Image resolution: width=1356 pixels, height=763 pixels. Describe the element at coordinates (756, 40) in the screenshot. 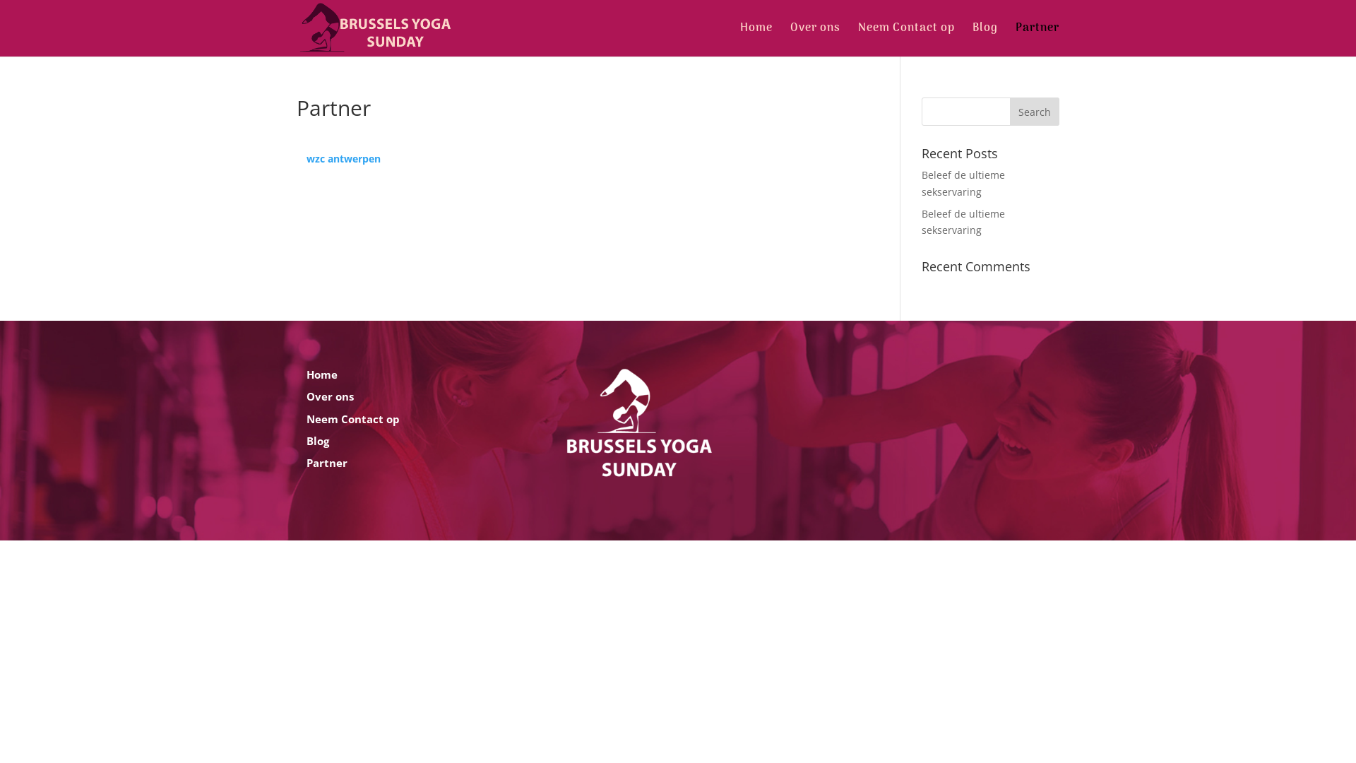

I see `Home` at that location.